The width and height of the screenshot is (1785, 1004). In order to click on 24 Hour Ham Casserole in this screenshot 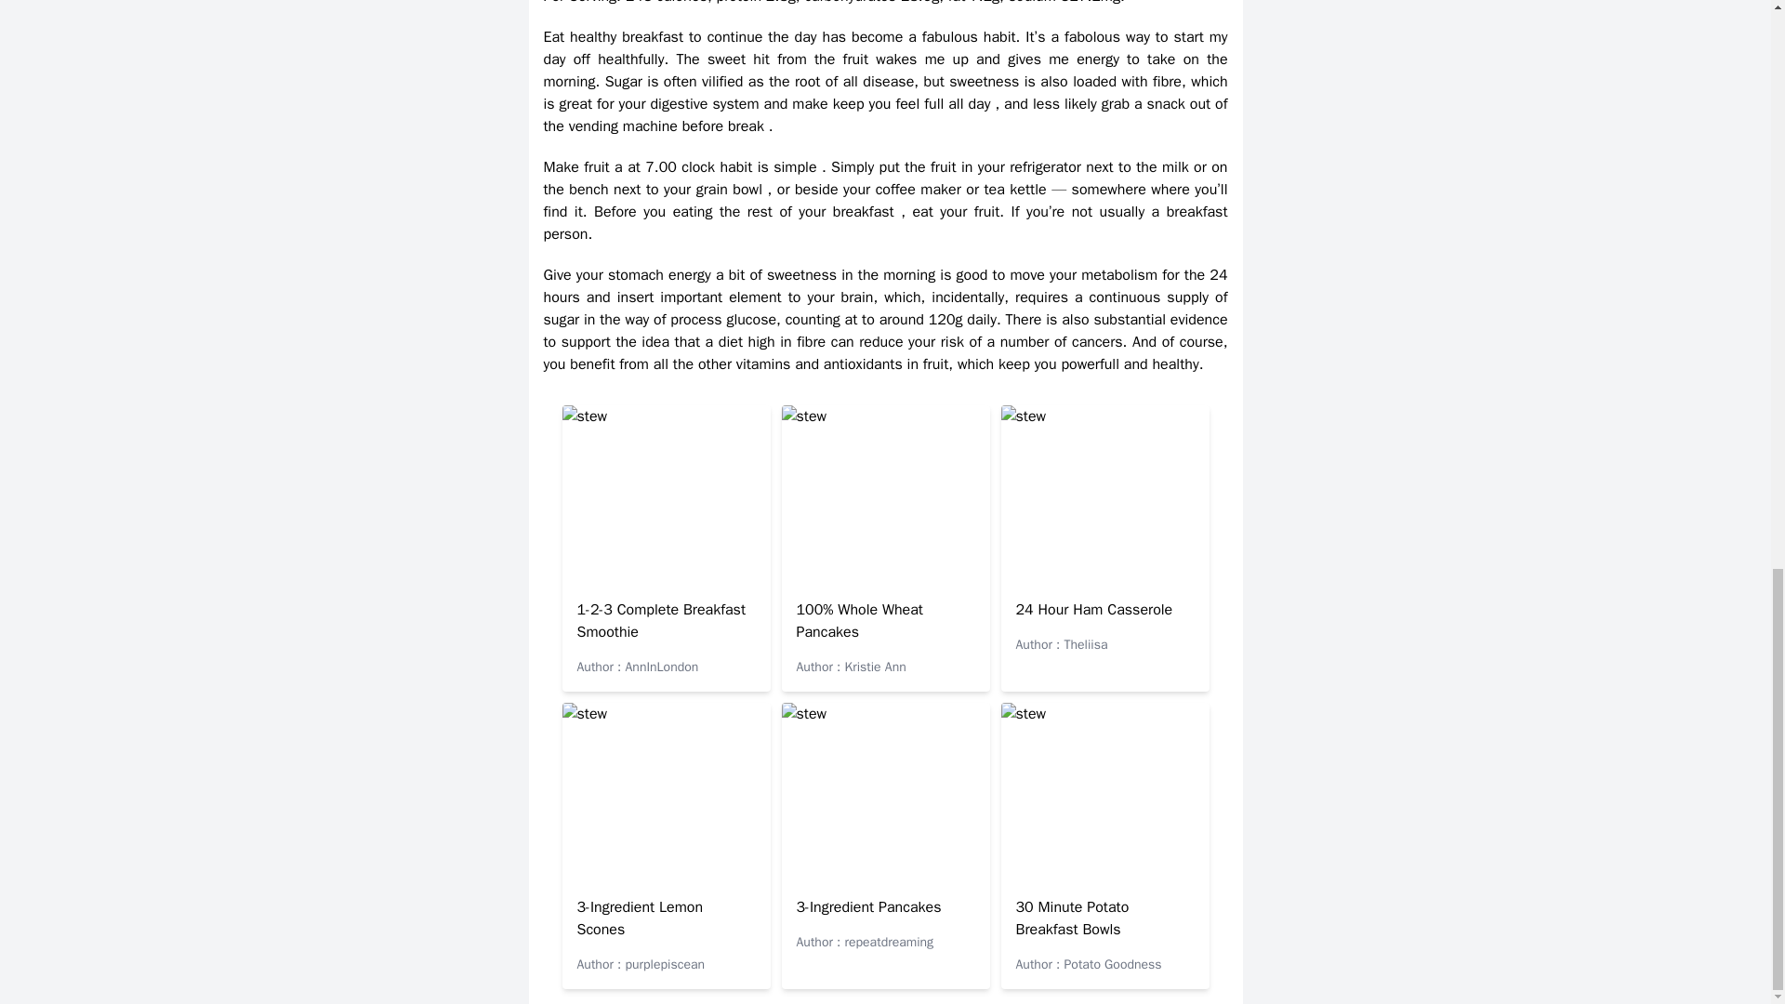, I will do `click(1093, 610)`.